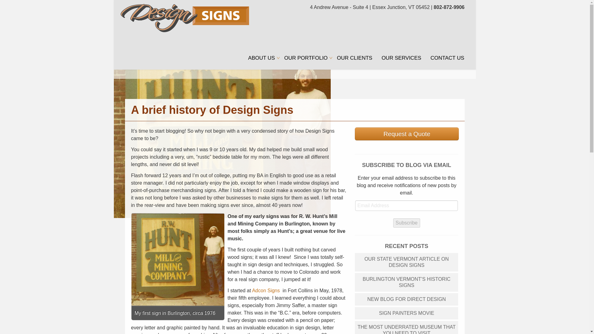 The width and height of the screenshot is (594, 334). Describe the element at coordinates (407, 299) in the screenshot. I see `NEW BLOG FOR DIRECT DESIGN` at that location.